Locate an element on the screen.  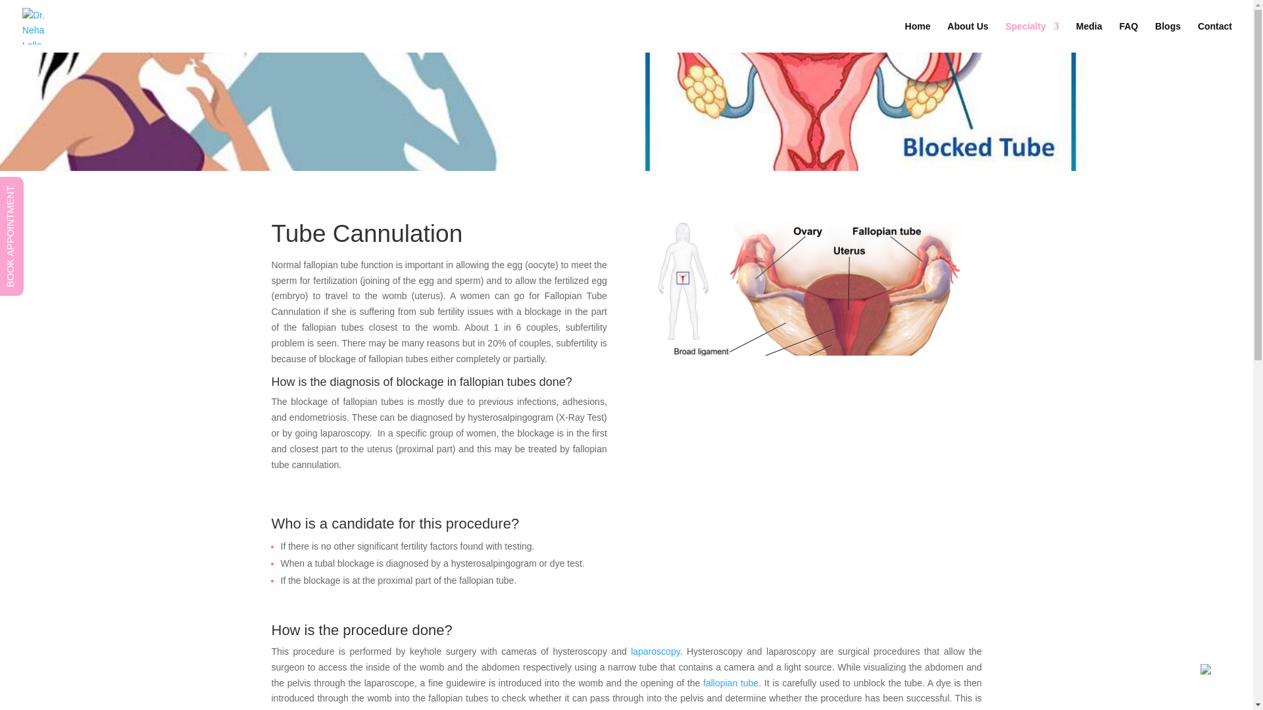
Tube-Cannulation is located at coordinates (813, 333).